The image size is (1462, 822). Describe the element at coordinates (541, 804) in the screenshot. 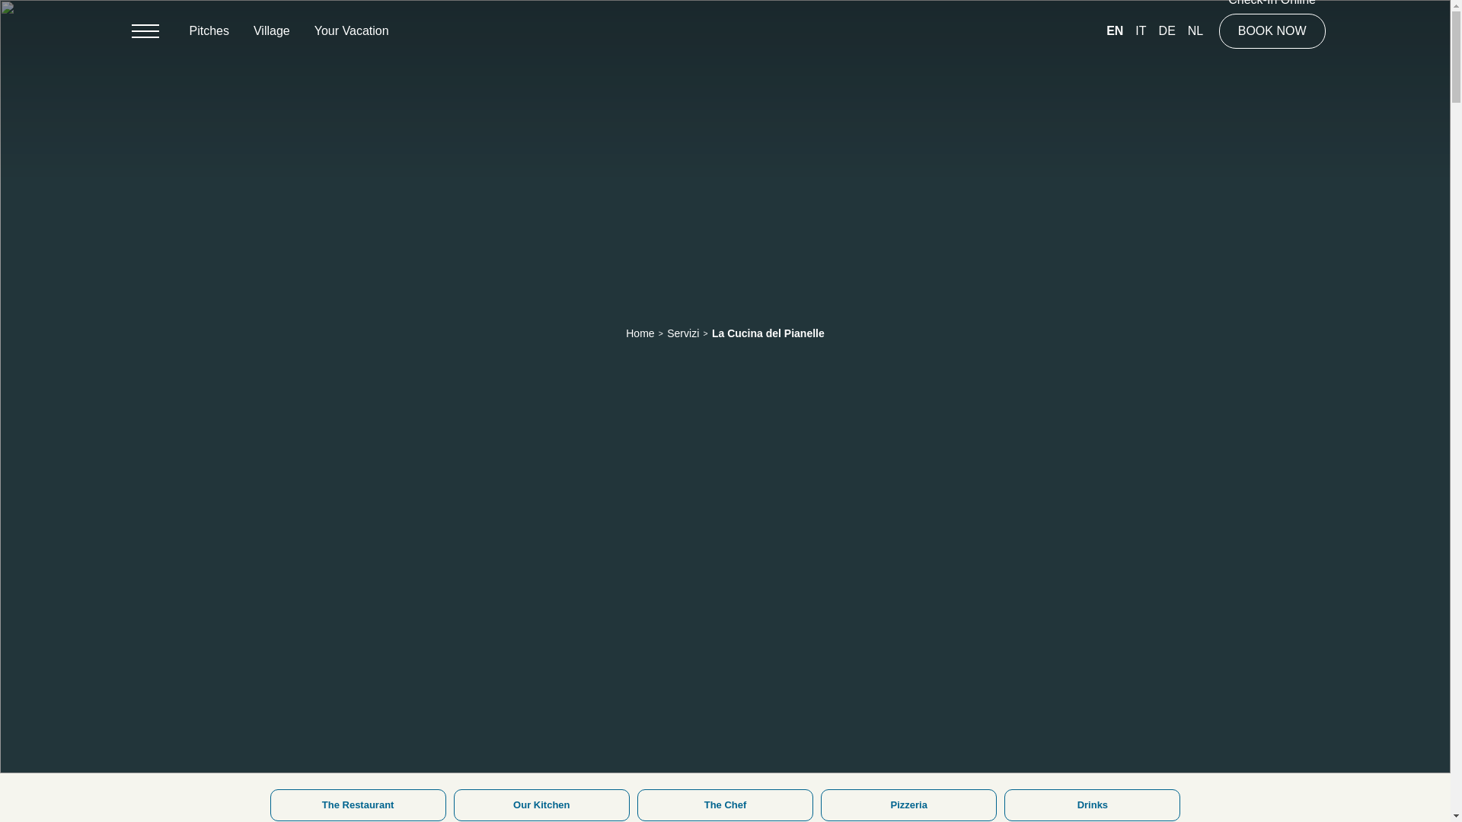

I see `Our Kitchen` at that location.